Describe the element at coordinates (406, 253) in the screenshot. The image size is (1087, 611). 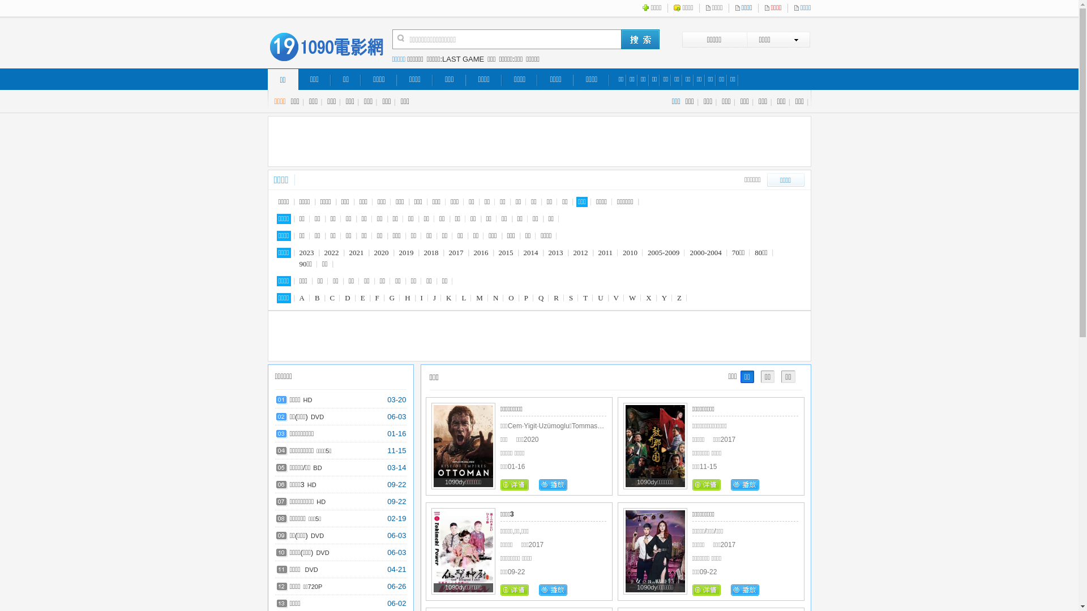
I see `2019` at that location.